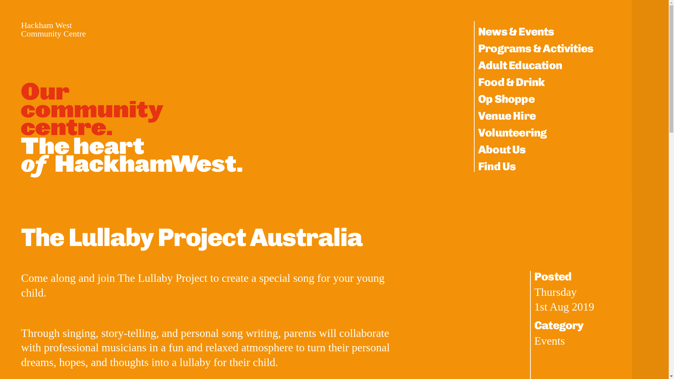 The height and width of the screenshot is (379, 674). Describe the element at coordinates (132, 128) in the screenshot. I see `Our community centre. The heart of Hackham West.` at that location.